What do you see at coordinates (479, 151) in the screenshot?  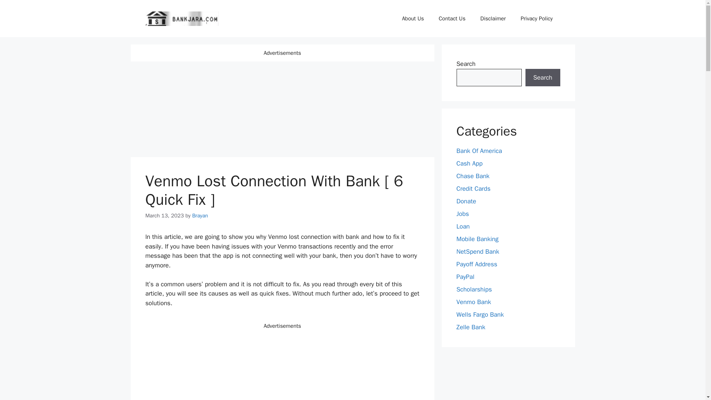 I see `Bank Of America` at bounding box center [479, 151].